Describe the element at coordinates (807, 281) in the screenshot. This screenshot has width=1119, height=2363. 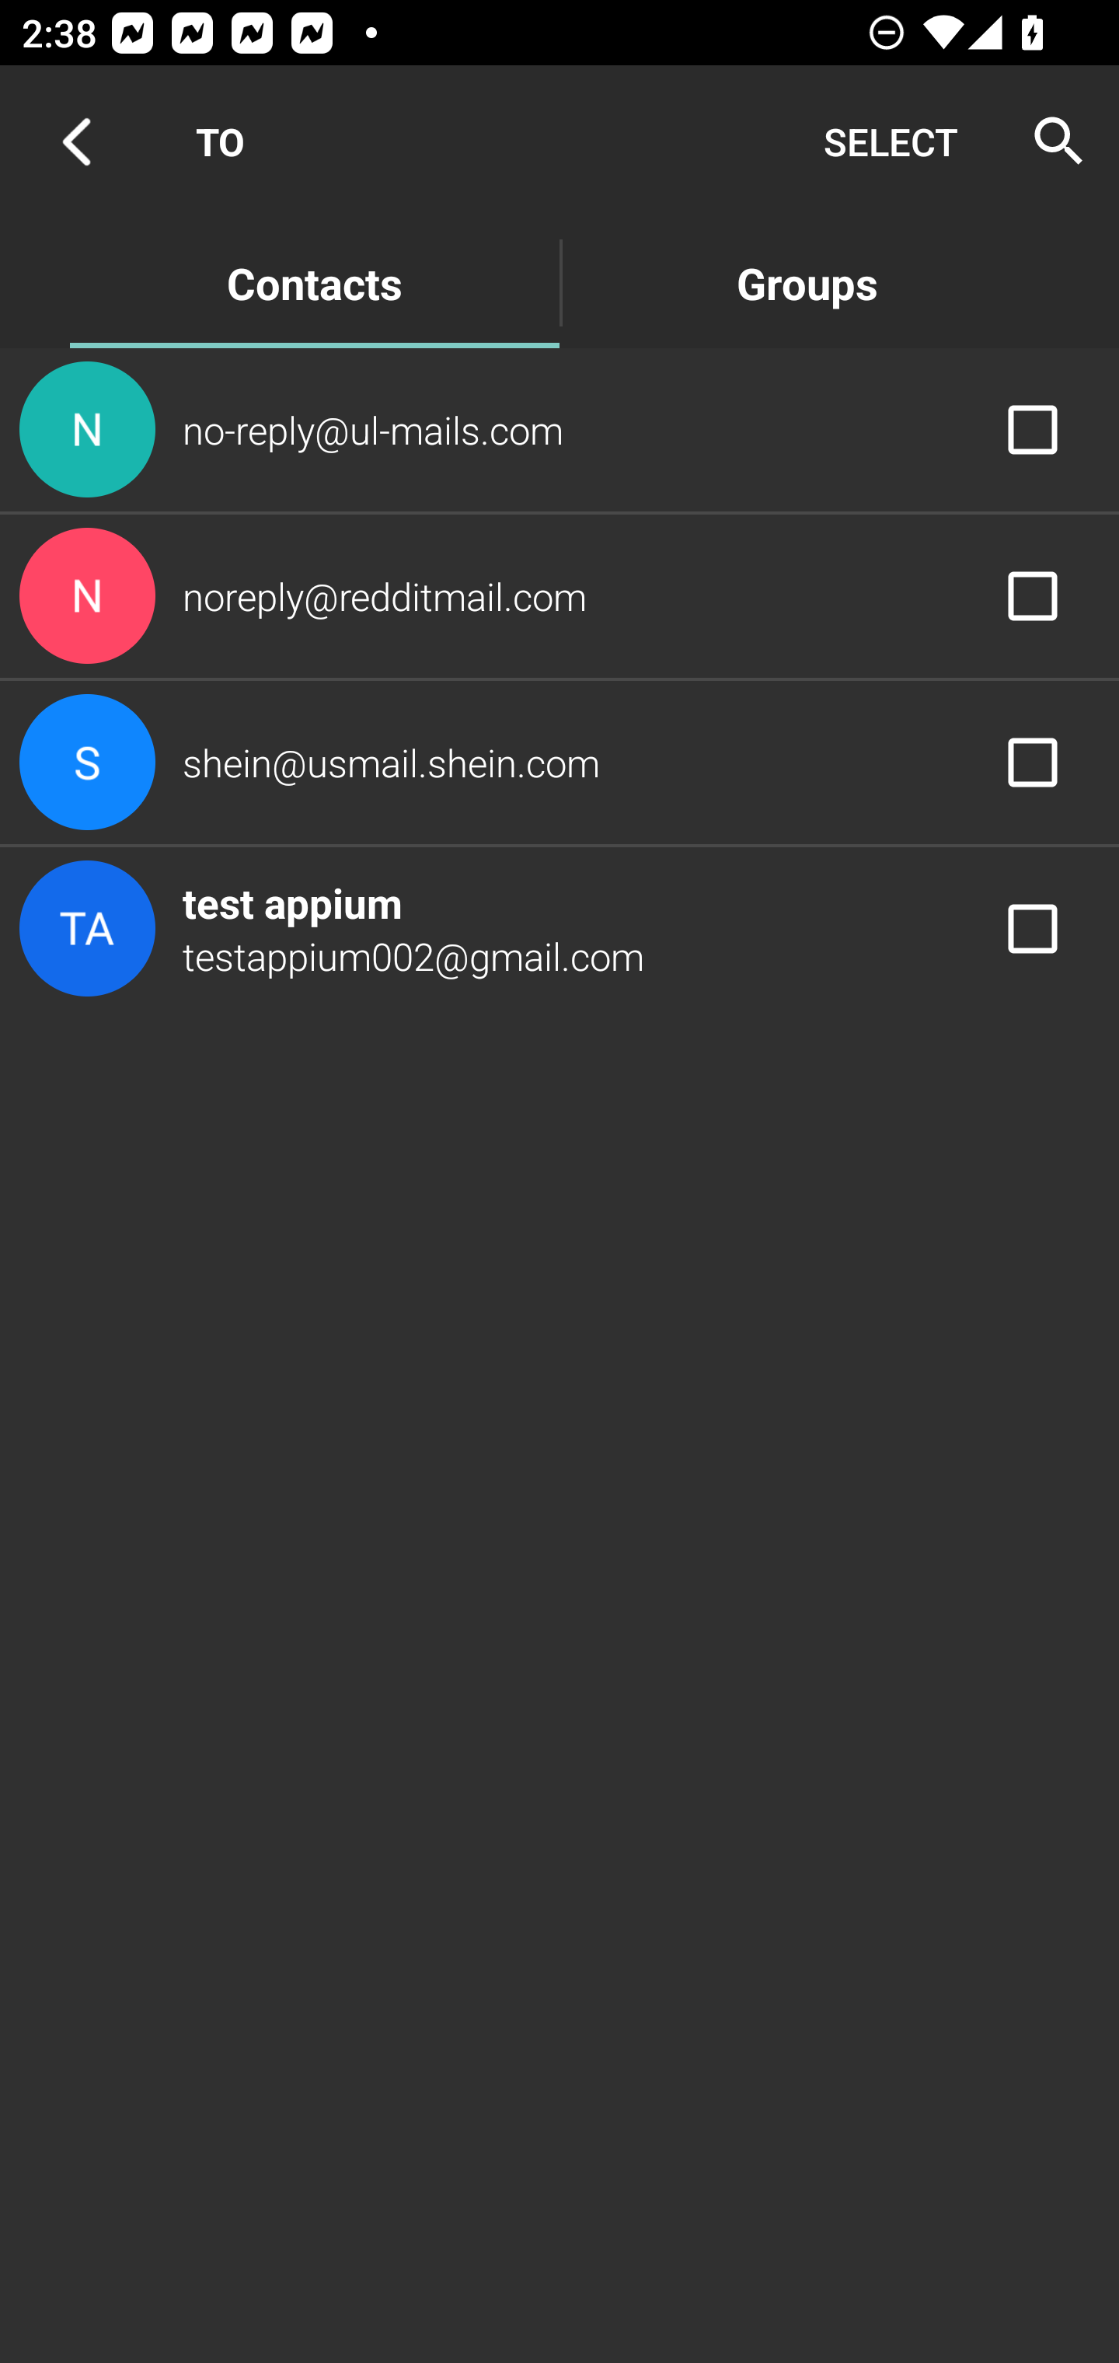
I see `Groups` at that location.